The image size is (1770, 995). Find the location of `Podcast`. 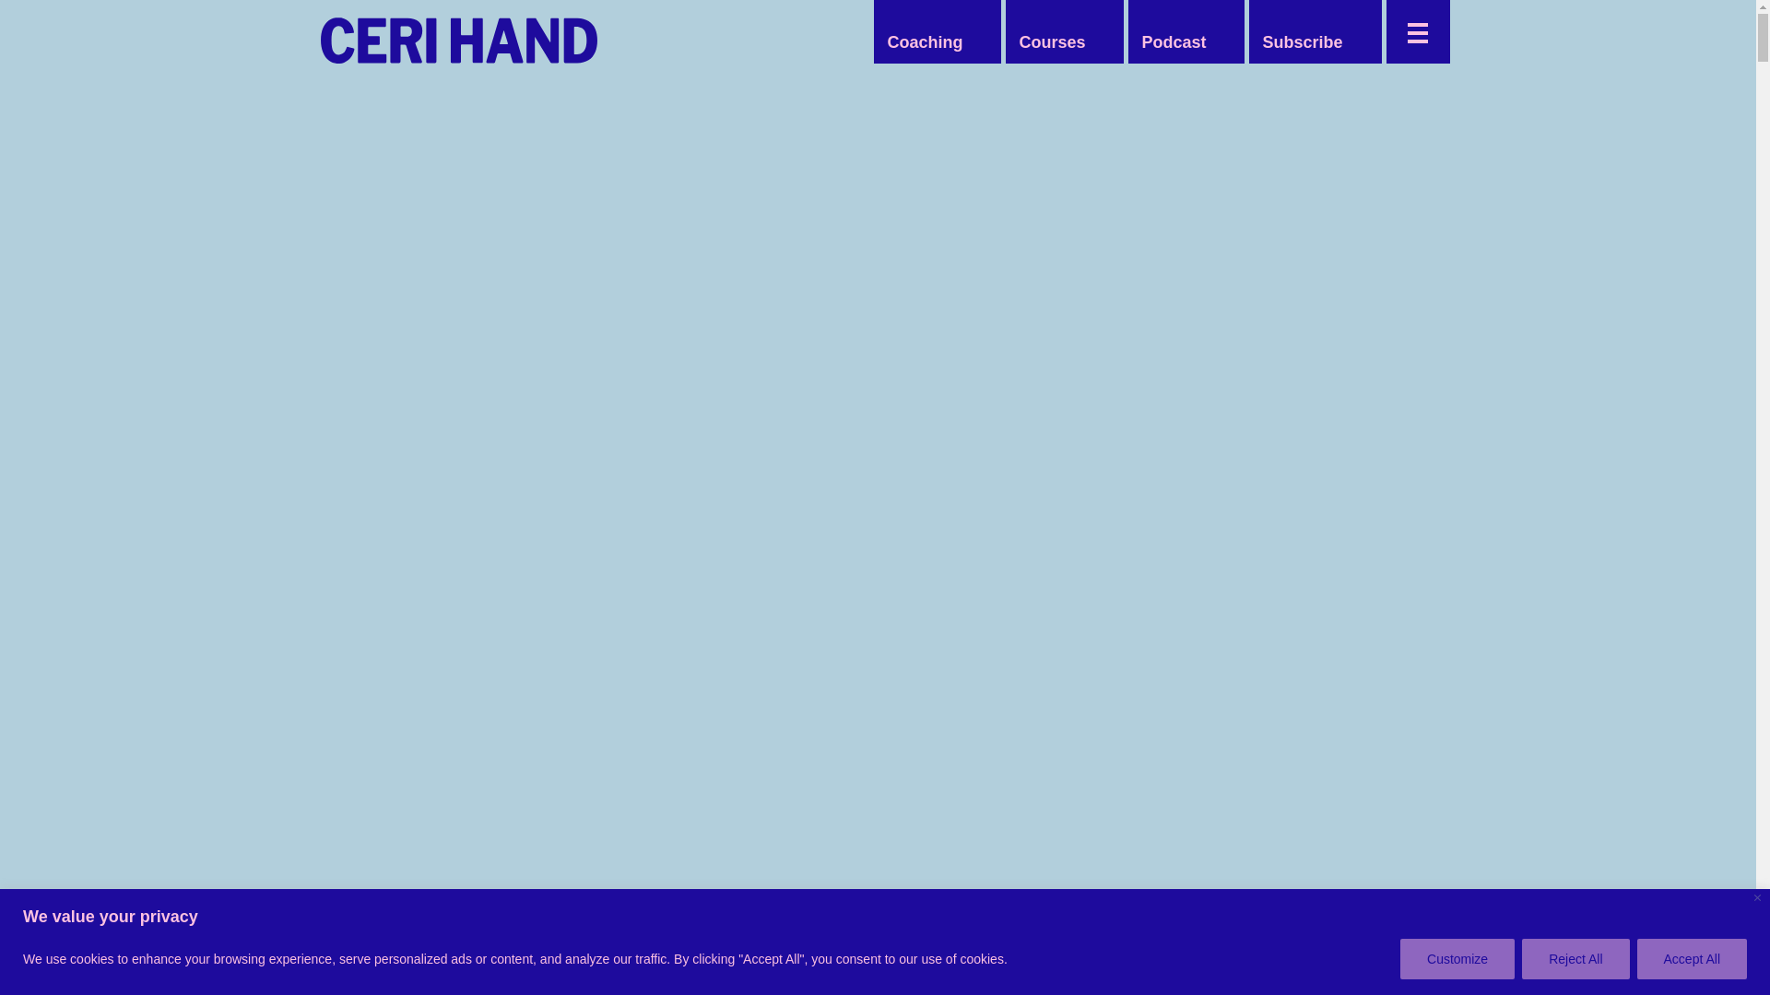

Podcast is located at coordinates (1173, 42).